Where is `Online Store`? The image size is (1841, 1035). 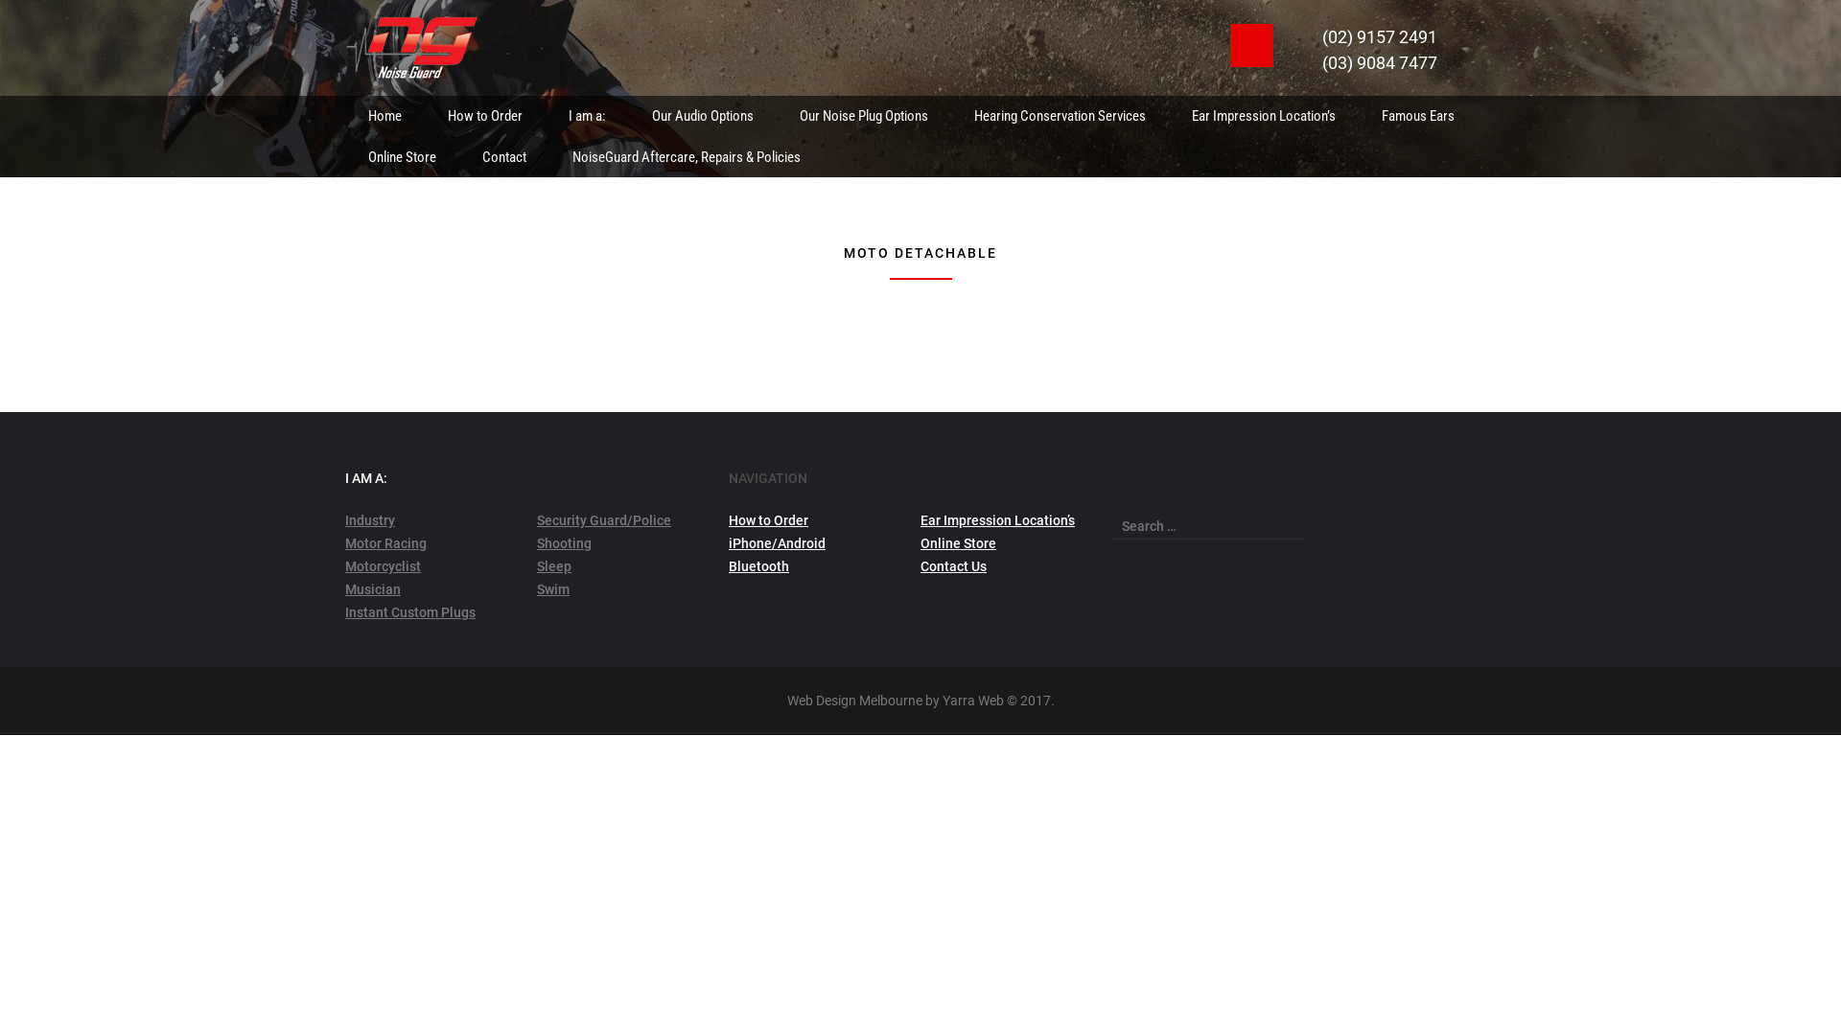 Online Store is located at coordinates (959, 543).